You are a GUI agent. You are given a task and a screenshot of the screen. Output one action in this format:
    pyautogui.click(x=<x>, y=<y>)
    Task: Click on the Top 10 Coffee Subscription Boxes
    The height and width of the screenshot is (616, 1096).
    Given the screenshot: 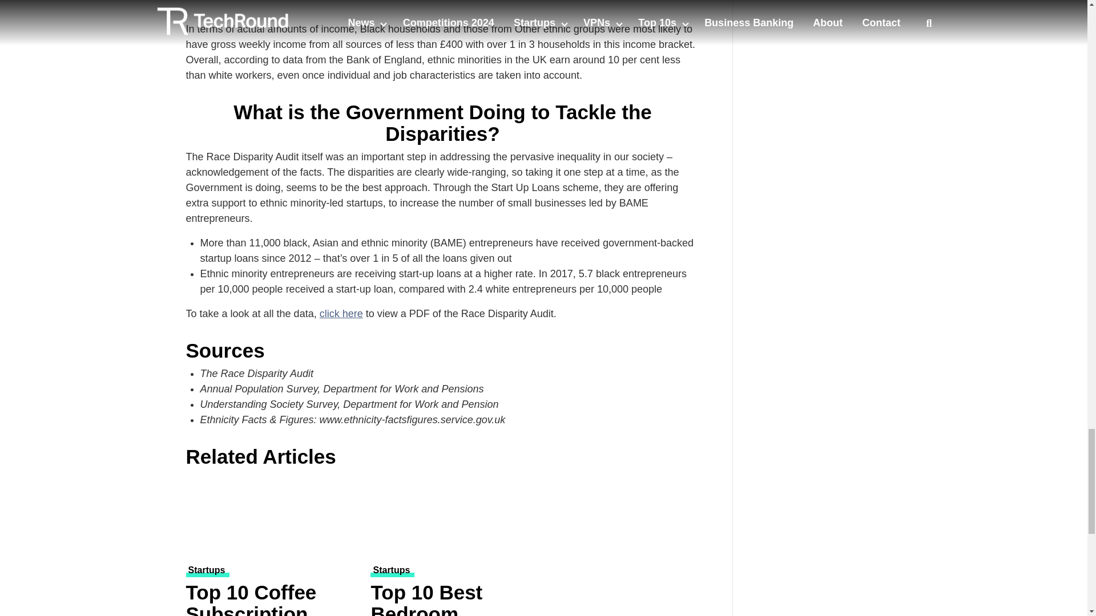 What is the action you would take?
    pyautogui.click(x=272, y=518)
    